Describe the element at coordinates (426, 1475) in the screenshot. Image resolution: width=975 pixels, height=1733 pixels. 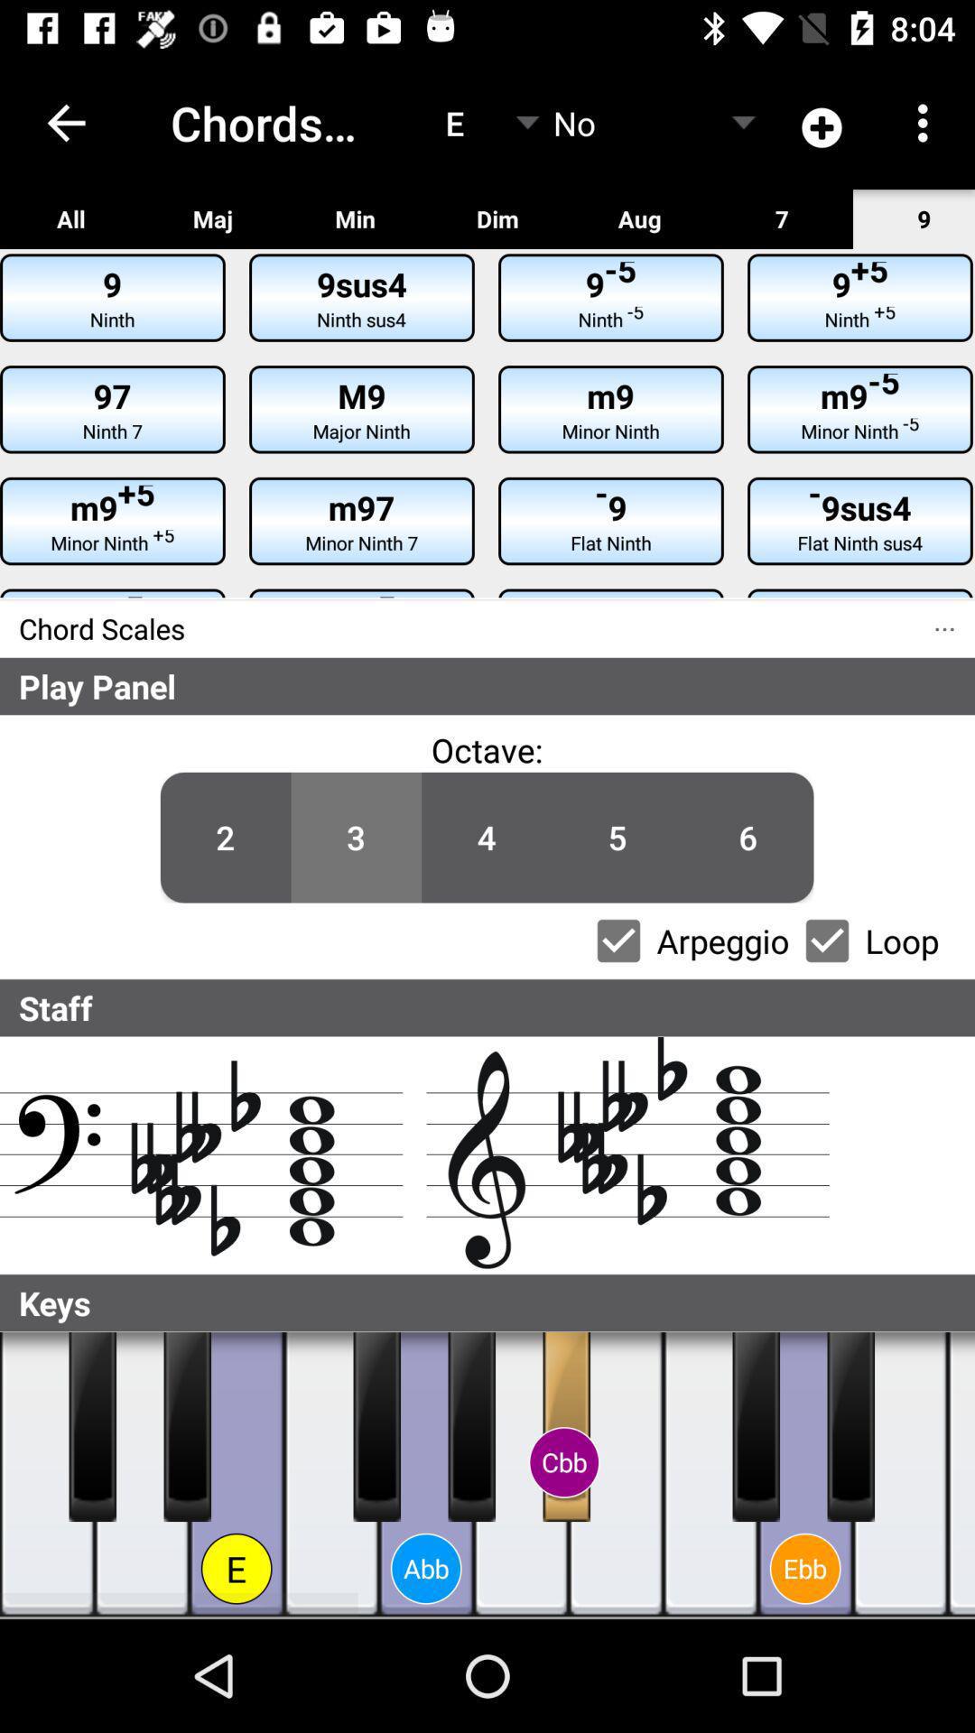
I see `pressing this creates an a flat note from the keyboard` at that location.